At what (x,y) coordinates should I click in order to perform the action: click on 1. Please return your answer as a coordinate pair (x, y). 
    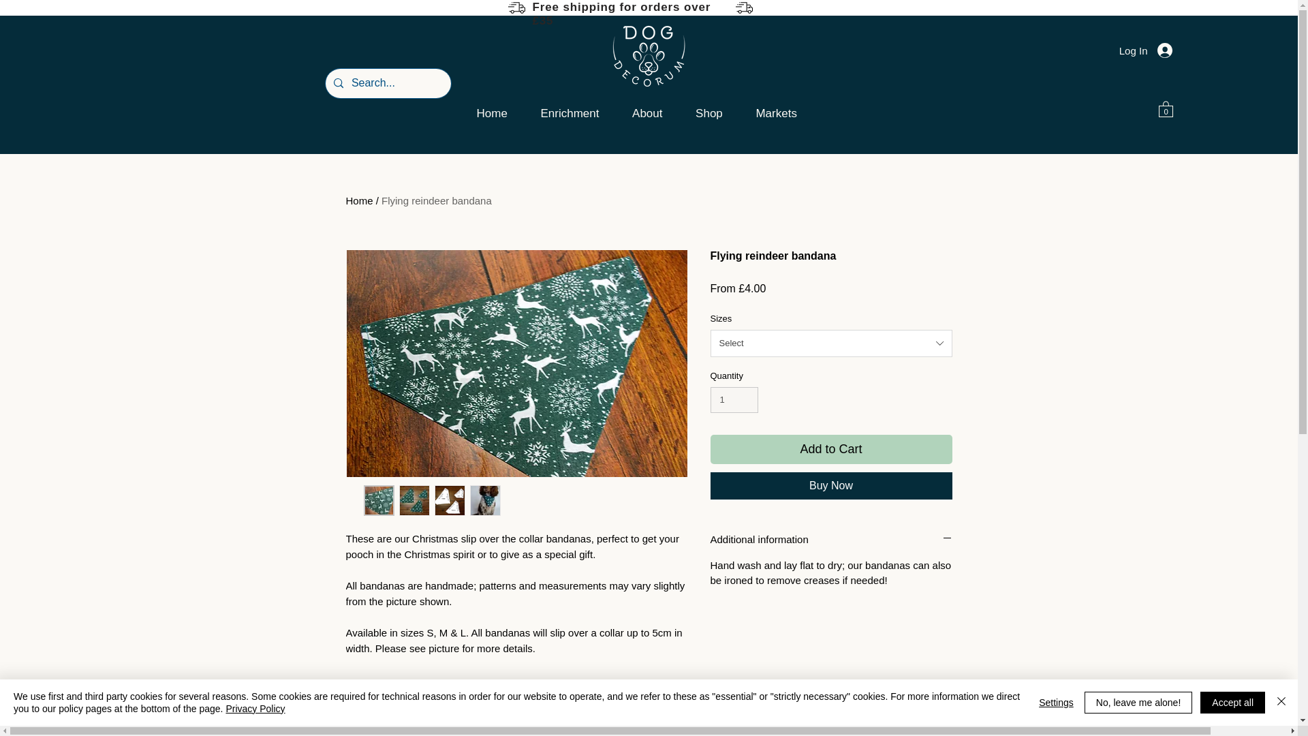
    Looking at the image, I should click on (734, 399).